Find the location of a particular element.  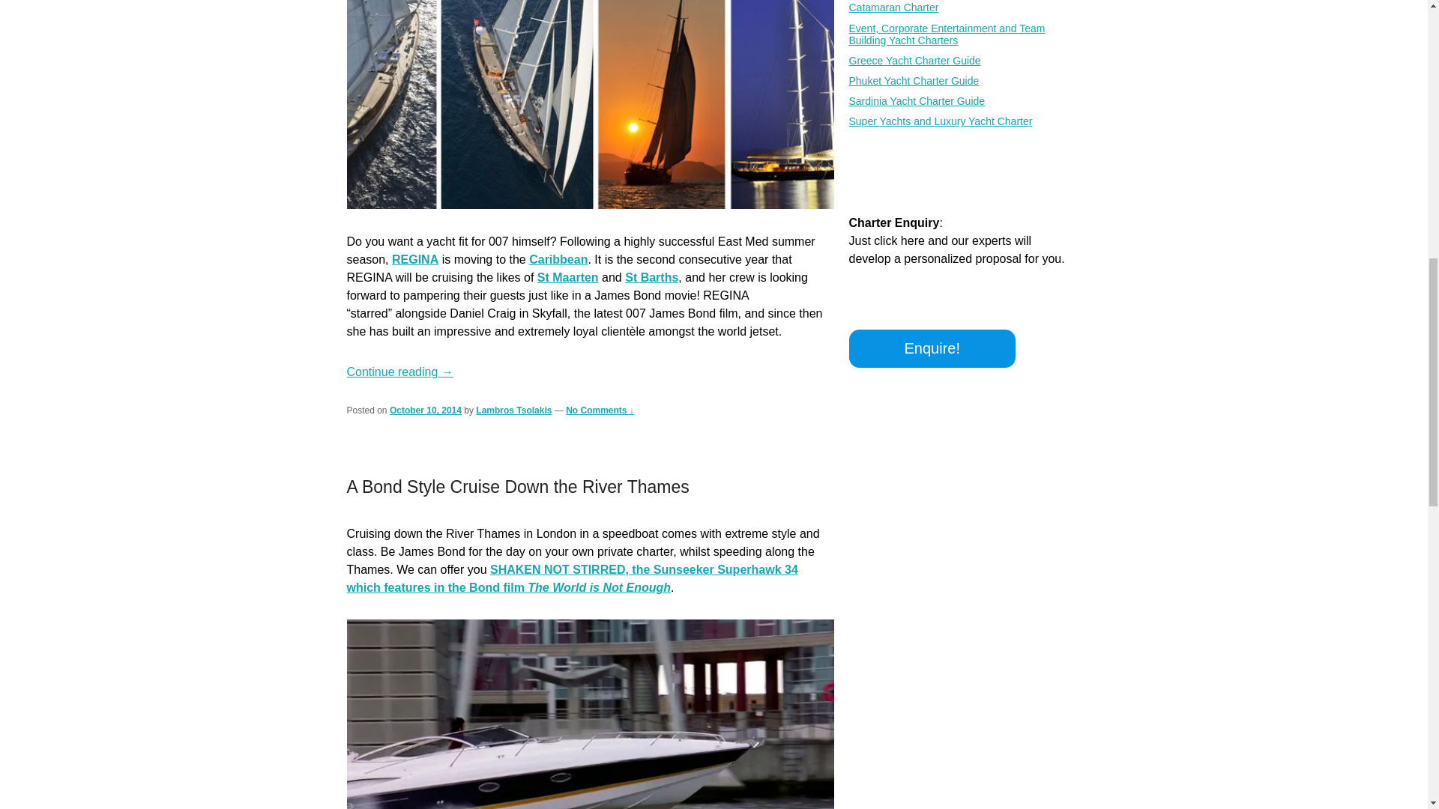

A Bond Style Cruise Down the River Thames is located at coordinates (517, 487).